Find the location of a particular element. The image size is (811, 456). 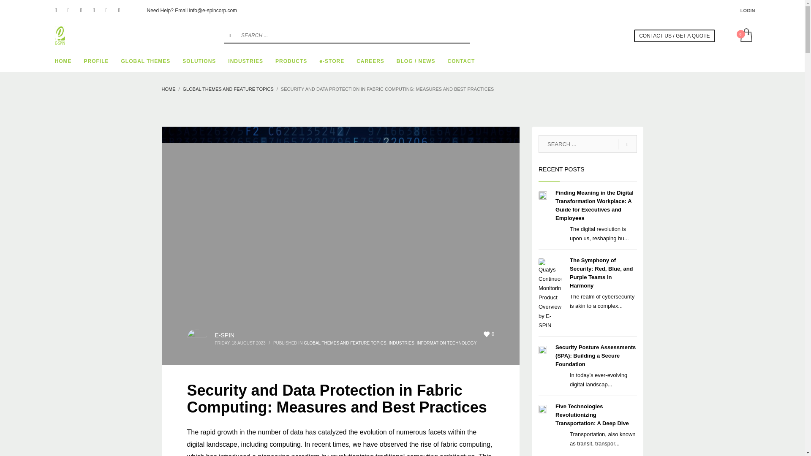

Pinterest is located at coordinates (81, 10).